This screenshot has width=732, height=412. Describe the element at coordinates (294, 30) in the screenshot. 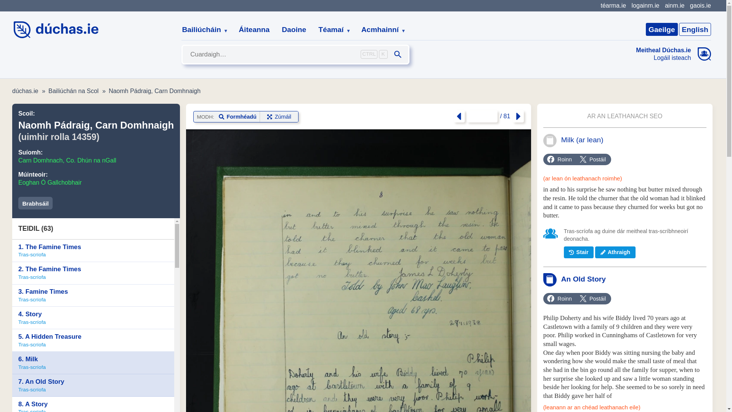

I see `Daoine` at that location.